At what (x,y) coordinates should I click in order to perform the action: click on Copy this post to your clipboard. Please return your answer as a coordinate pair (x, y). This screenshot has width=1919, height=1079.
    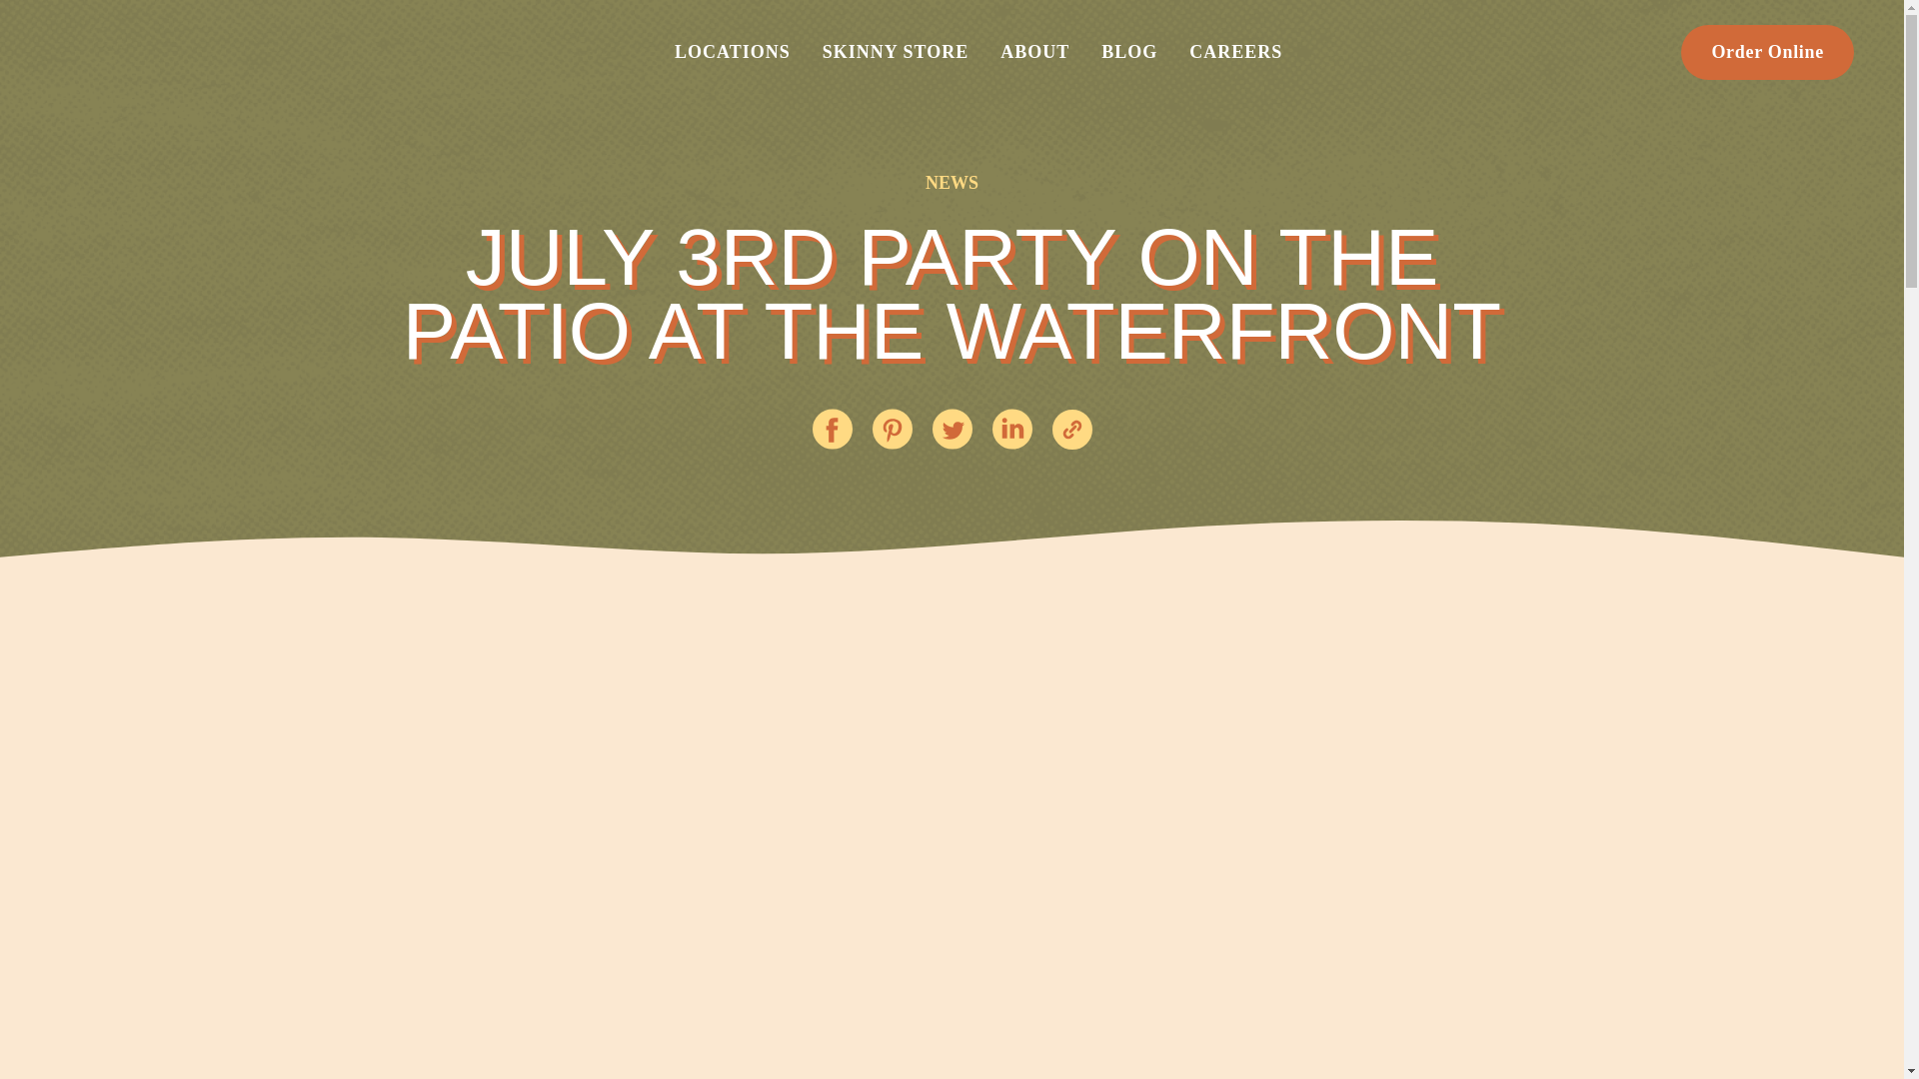
    Looking at the image, I should click on (1071, 430).